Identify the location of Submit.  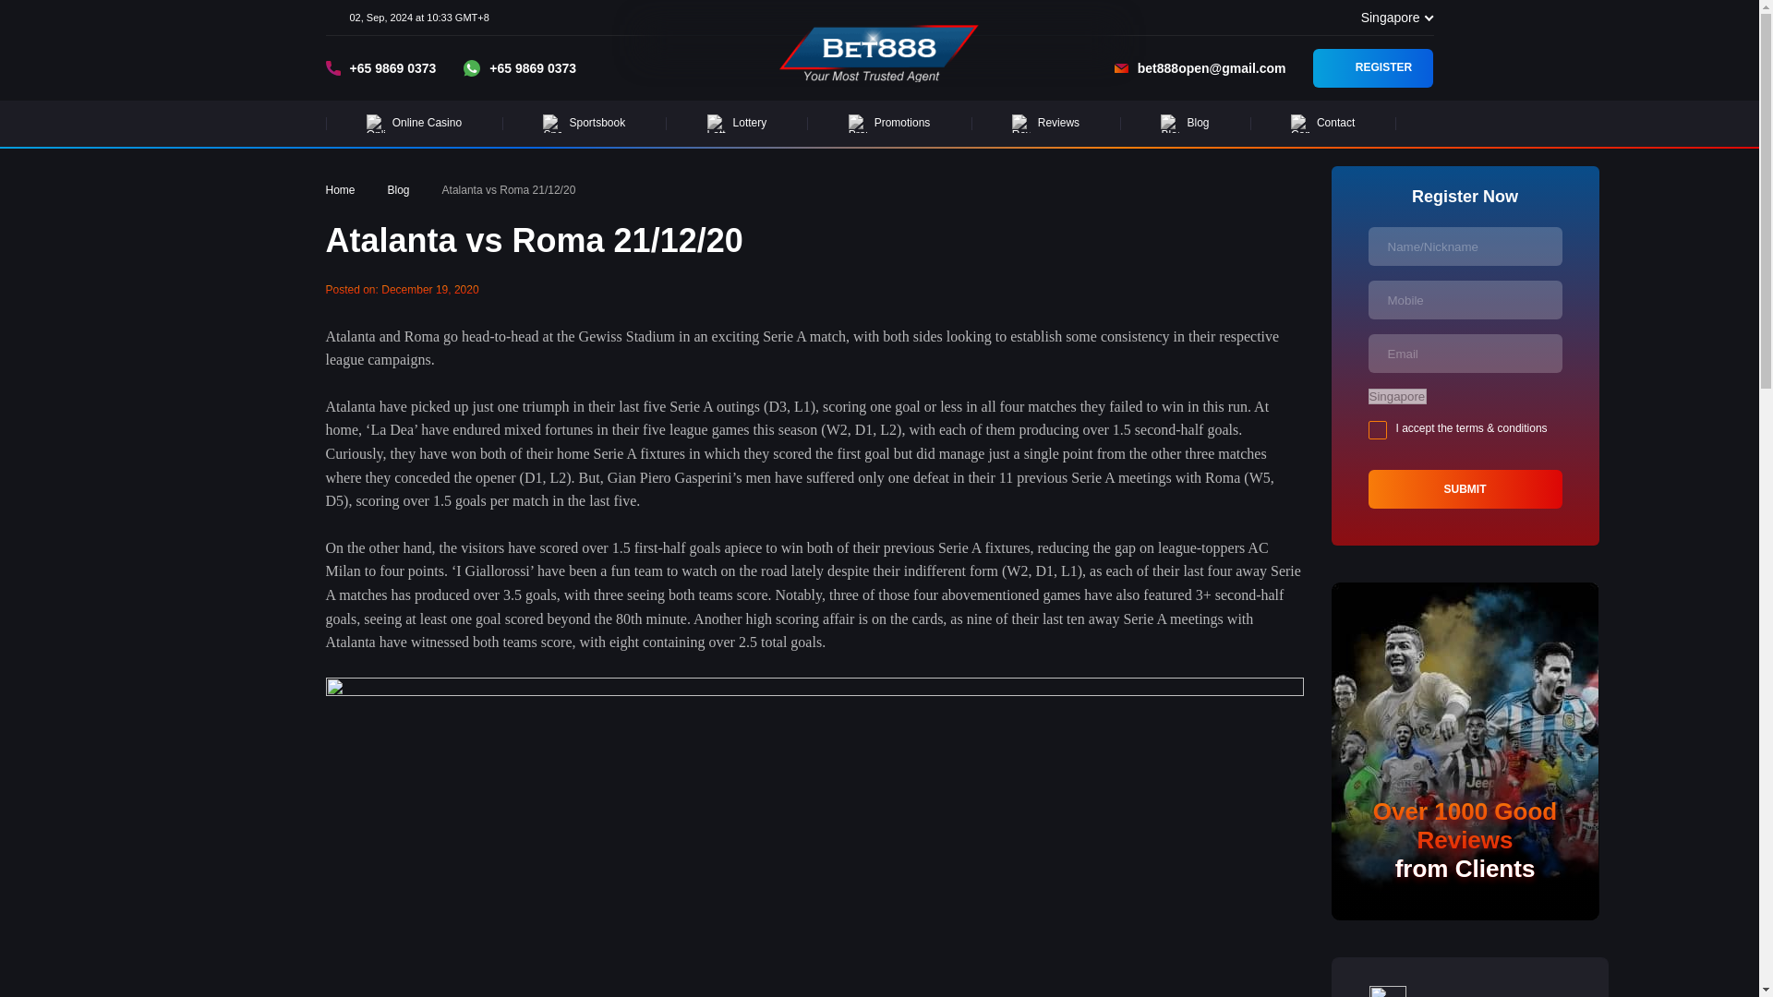
(1465, 488).